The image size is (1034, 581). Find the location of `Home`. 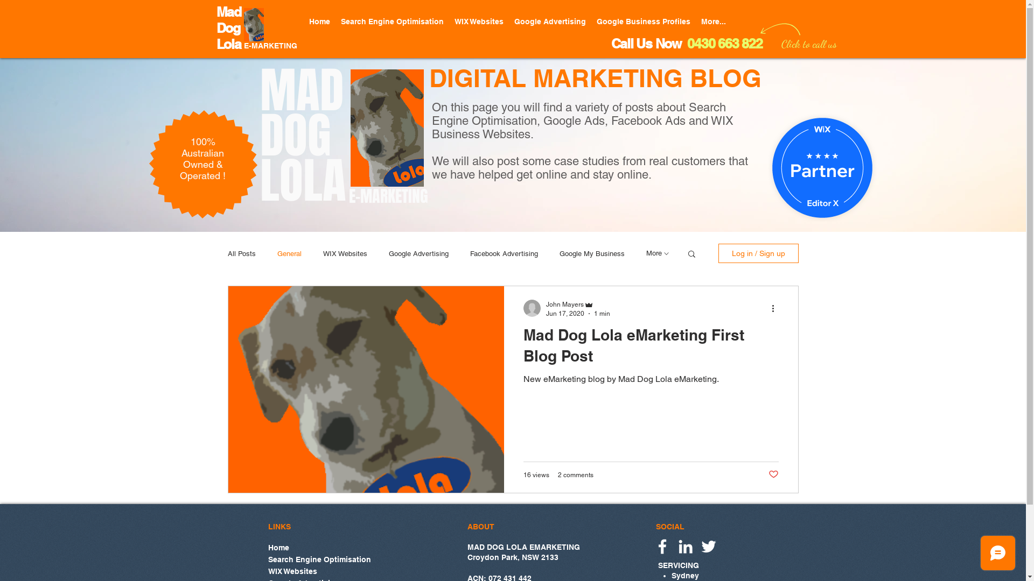

Home is located at coordinates (320, 547).